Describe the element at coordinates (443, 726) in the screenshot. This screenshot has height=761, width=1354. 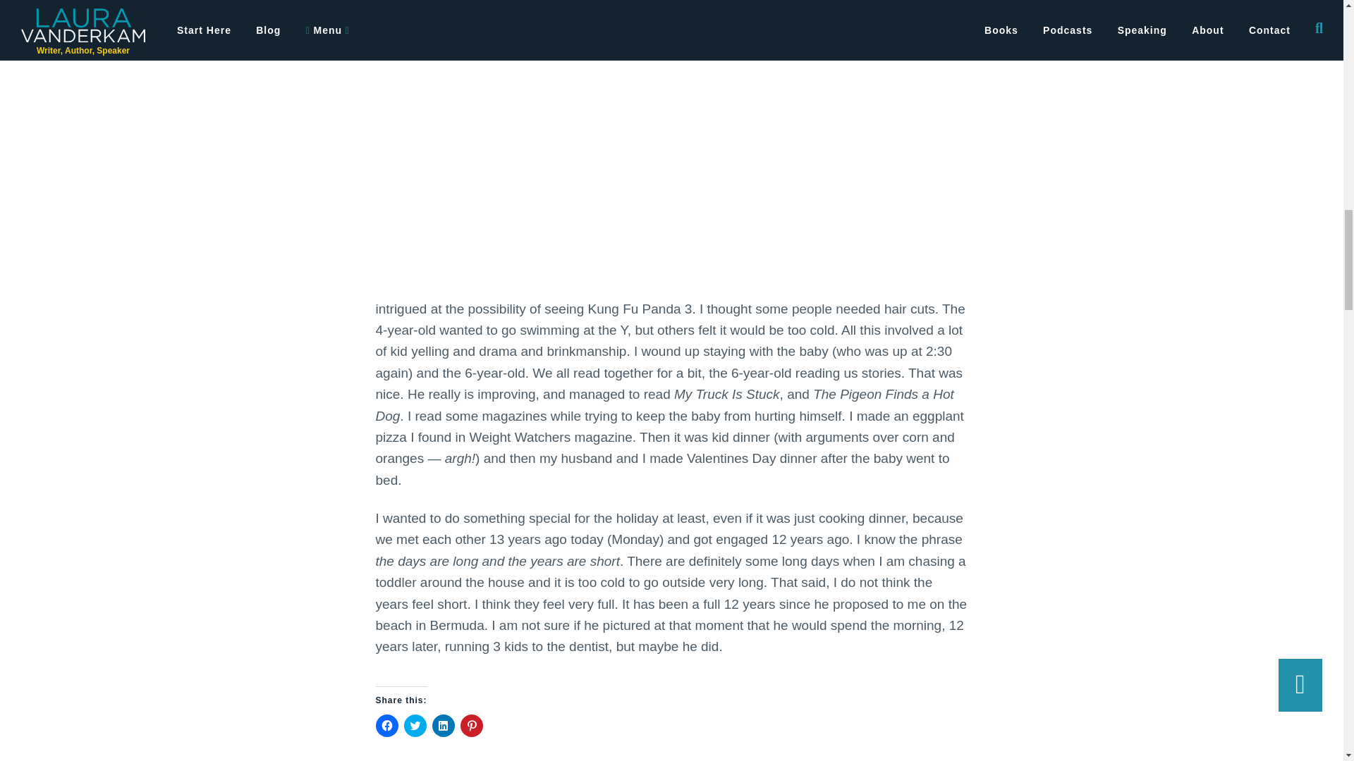
I see `Click to share on LinkedIn` at that location.